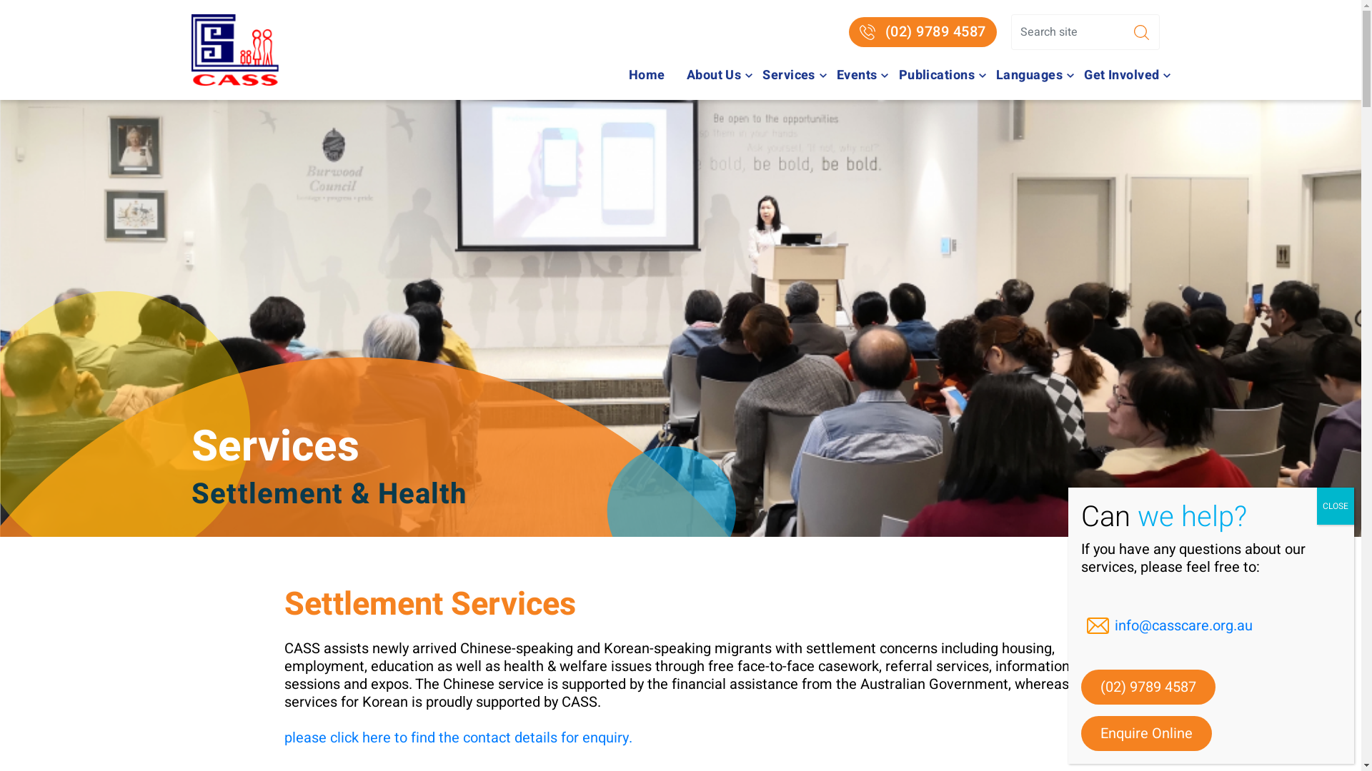 Image resolution: width=1372 pixels, height=771 pixels. I want to click on info@casscare.org.au, so click(1211, 625).